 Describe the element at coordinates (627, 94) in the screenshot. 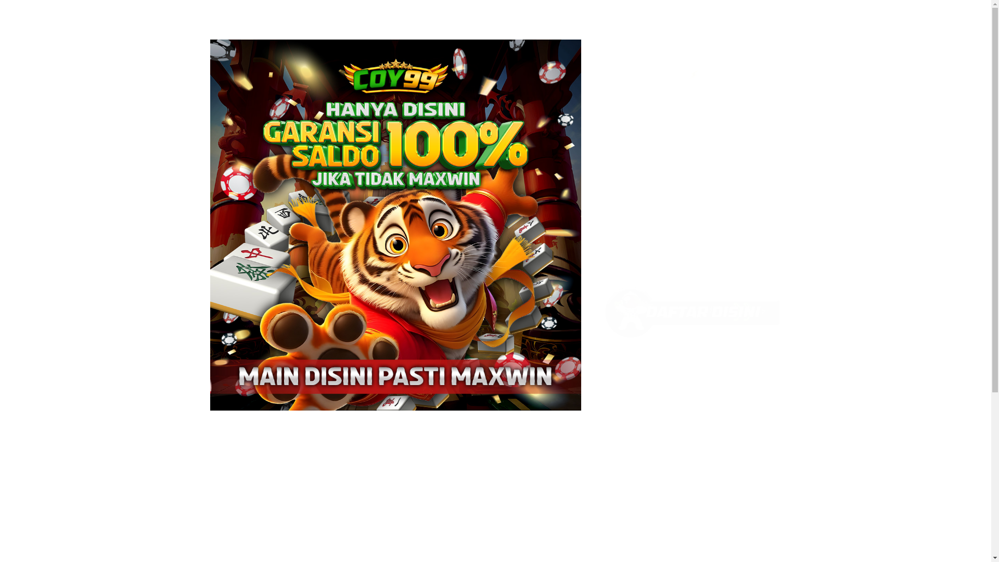

I see `LOGIN COY99` at that location.